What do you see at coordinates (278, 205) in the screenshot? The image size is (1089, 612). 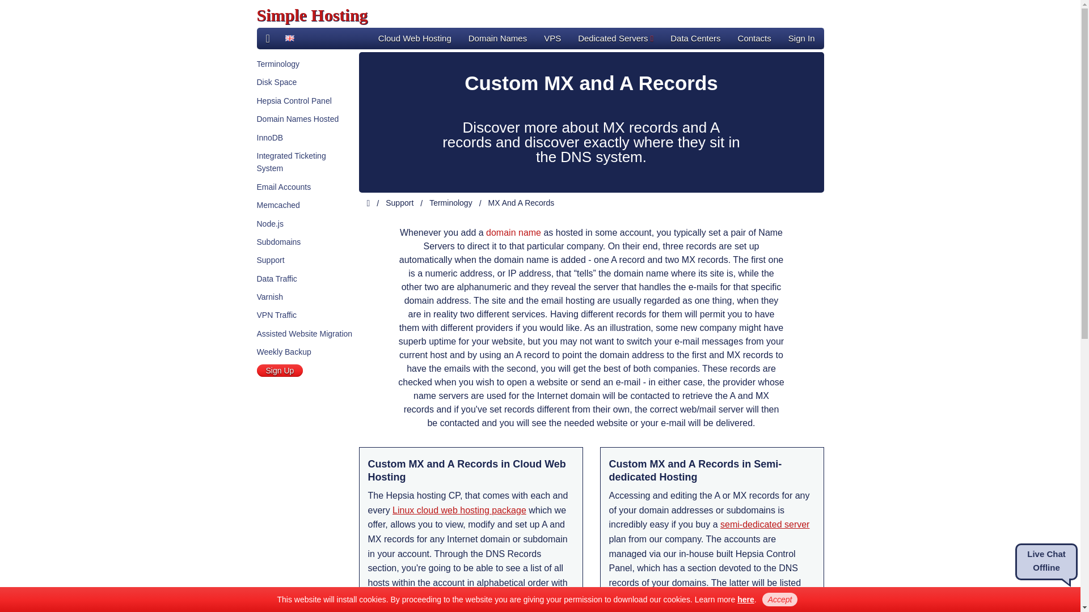 I see `Memcached` at bounding box center [278, 205].